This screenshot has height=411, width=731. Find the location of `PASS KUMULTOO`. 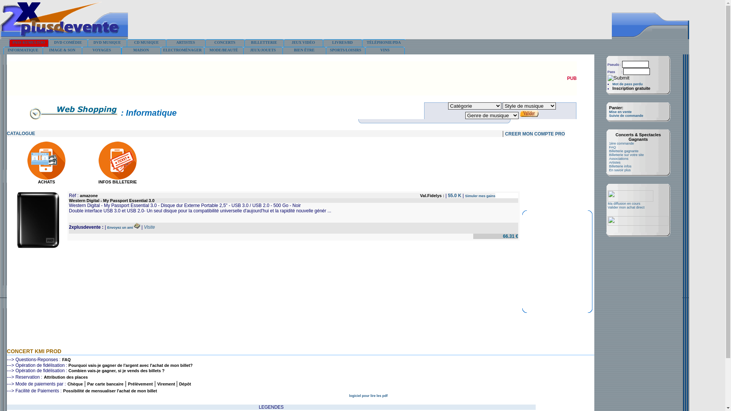

PASS KUMULTOO is located at coordinates (29, 43).